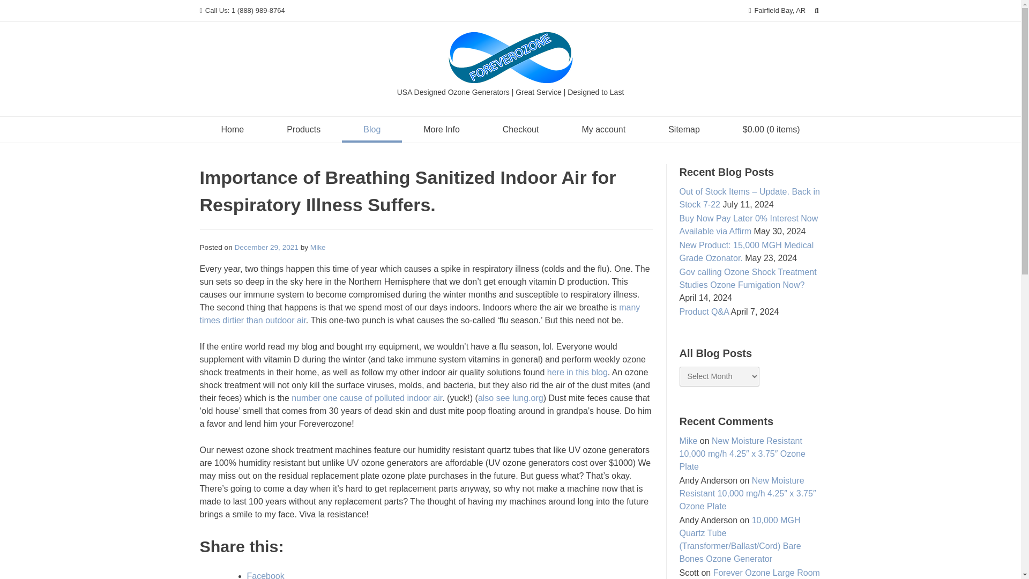 This screenshot has height=579, width=1029. What do you see at coordinates (233, 130) in the screenshot?
I see `Home` at bounding box center [233, 130].